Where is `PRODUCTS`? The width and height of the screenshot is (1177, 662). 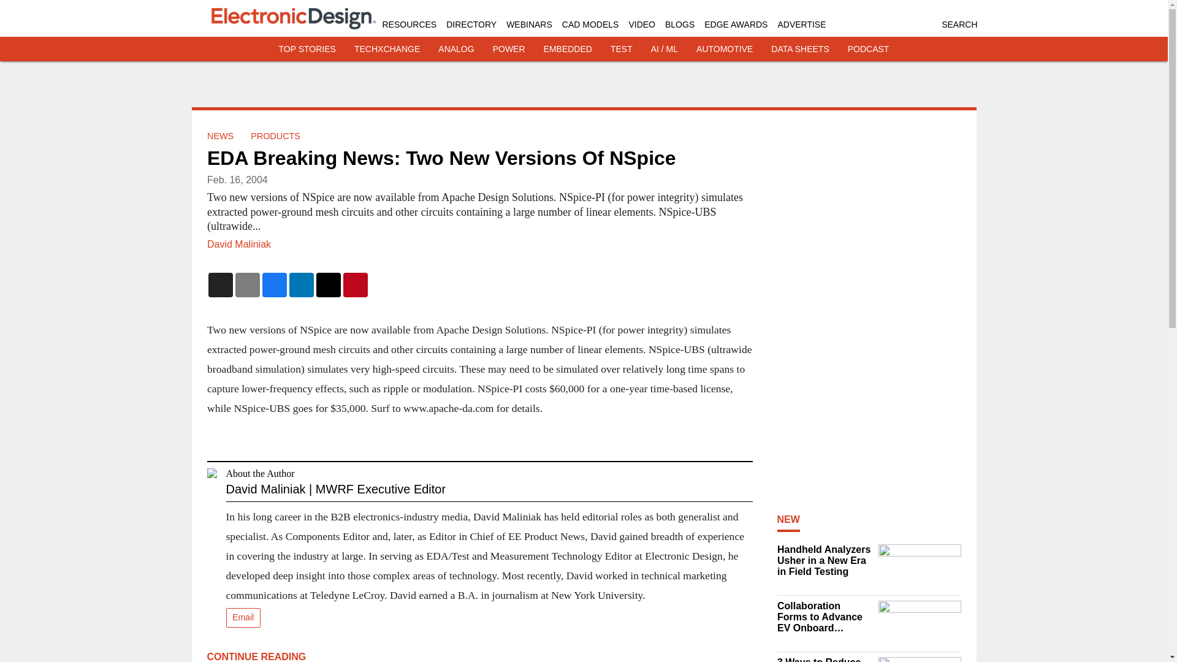 PRODUCTS is located at coordinates (275, 136).